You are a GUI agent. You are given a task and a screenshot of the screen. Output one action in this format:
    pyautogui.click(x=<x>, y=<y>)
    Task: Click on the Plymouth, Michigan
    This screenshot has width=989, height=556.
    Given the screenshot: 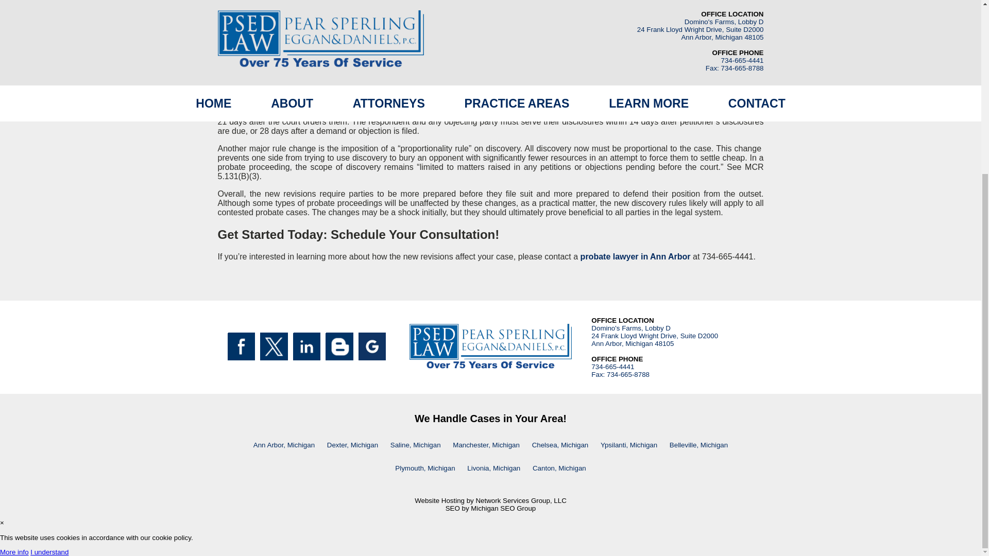 What is the action you would take?
    pyautogui.click(x=424, y=468)
    